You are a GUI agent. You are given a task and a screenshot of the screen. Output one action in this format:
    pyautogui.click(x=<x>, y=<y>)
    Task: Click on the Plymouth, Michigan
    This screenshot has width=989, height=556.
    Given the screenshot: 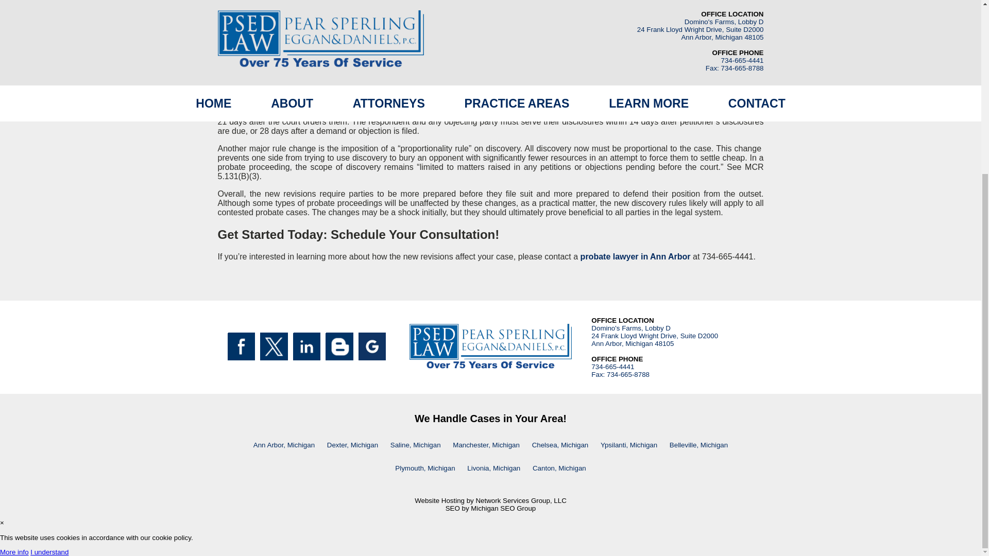 What is the action you would take?
    pyautogui.click(x=424, y=468)
    